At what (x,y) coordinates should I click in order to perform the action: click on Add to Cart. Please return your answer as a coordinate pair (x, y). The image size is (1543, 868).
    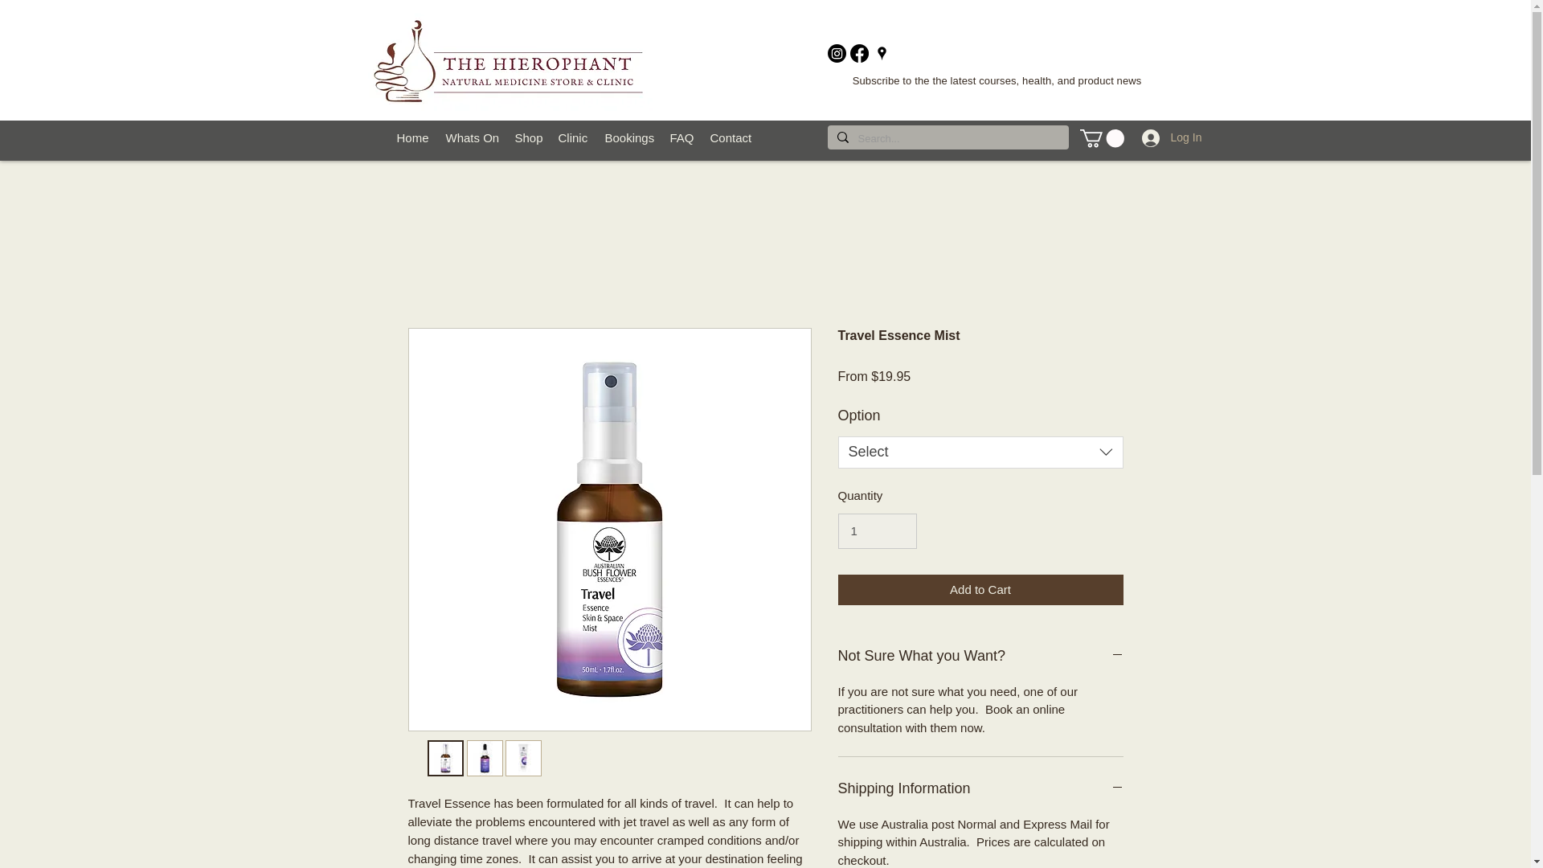
    Looking at the image, I should click on (980, 590).